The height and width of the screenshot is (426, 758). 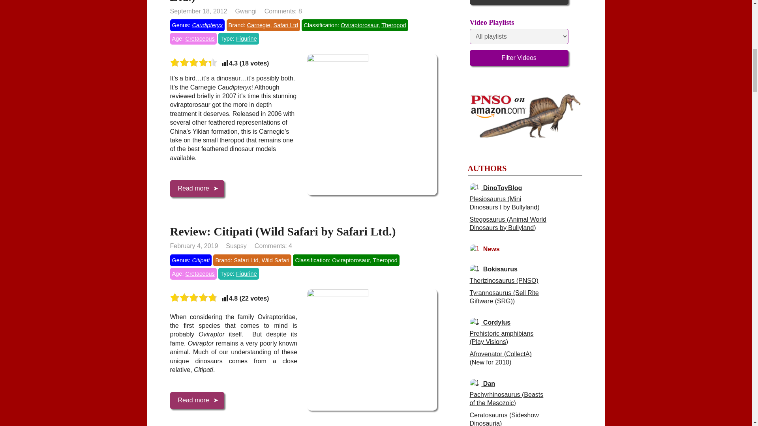 I want to click on Brand: Carnegie, Safari Ltd, so click(x=263, y=25).